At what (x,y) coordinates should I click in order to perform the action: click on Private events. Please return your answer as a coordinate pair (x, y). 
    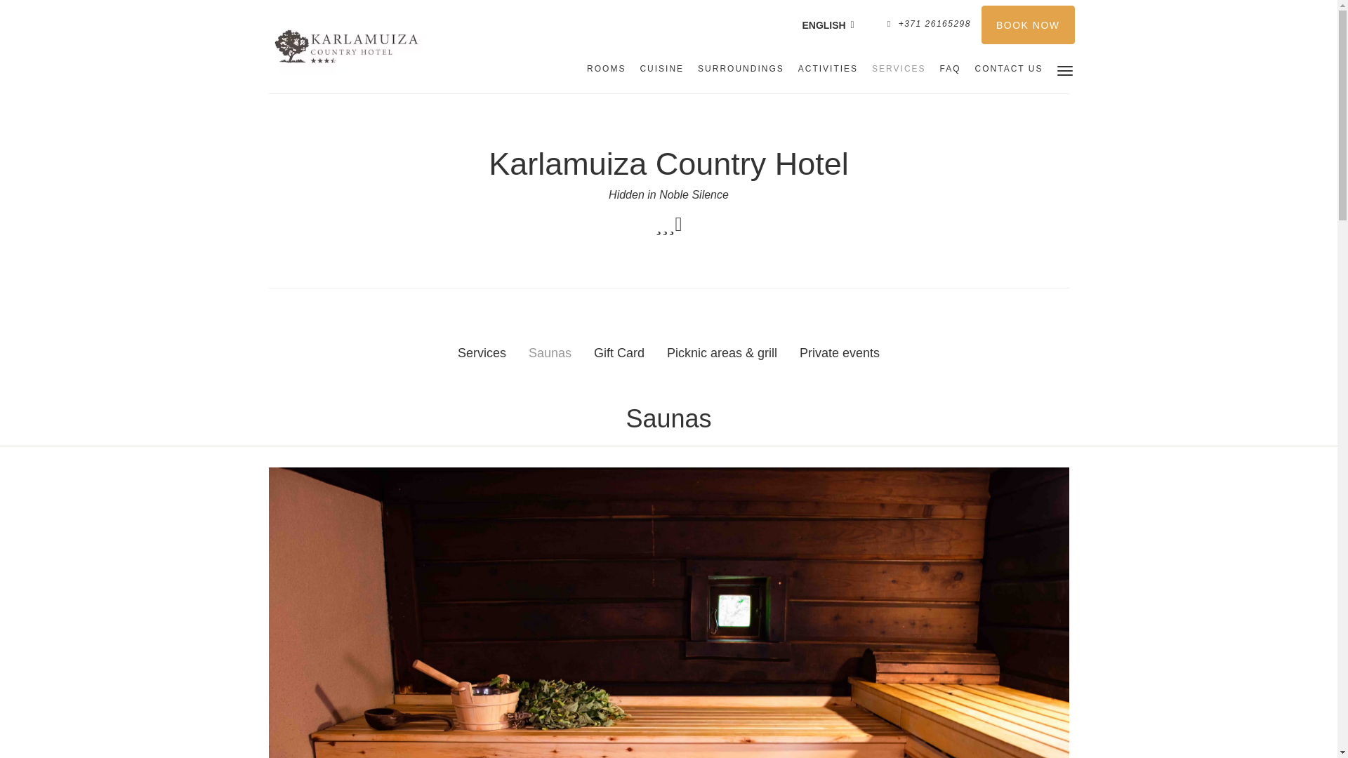
    Looking at the image, I should click on (839, 354).